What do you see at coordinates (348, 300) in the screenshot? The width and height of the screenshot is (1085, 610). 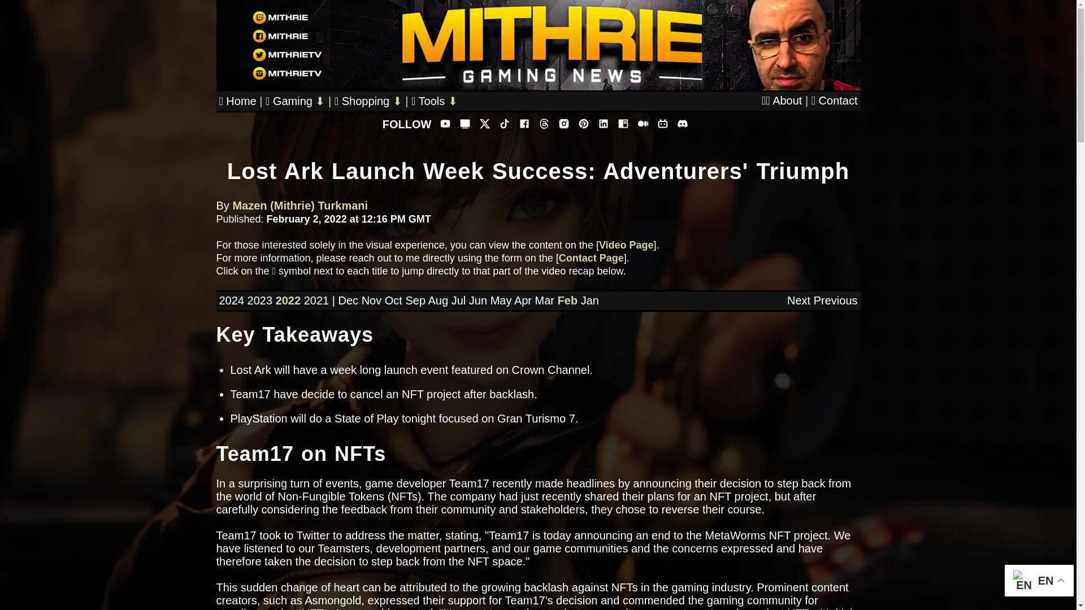 I see `Dec` at bounding box center [348, 300].